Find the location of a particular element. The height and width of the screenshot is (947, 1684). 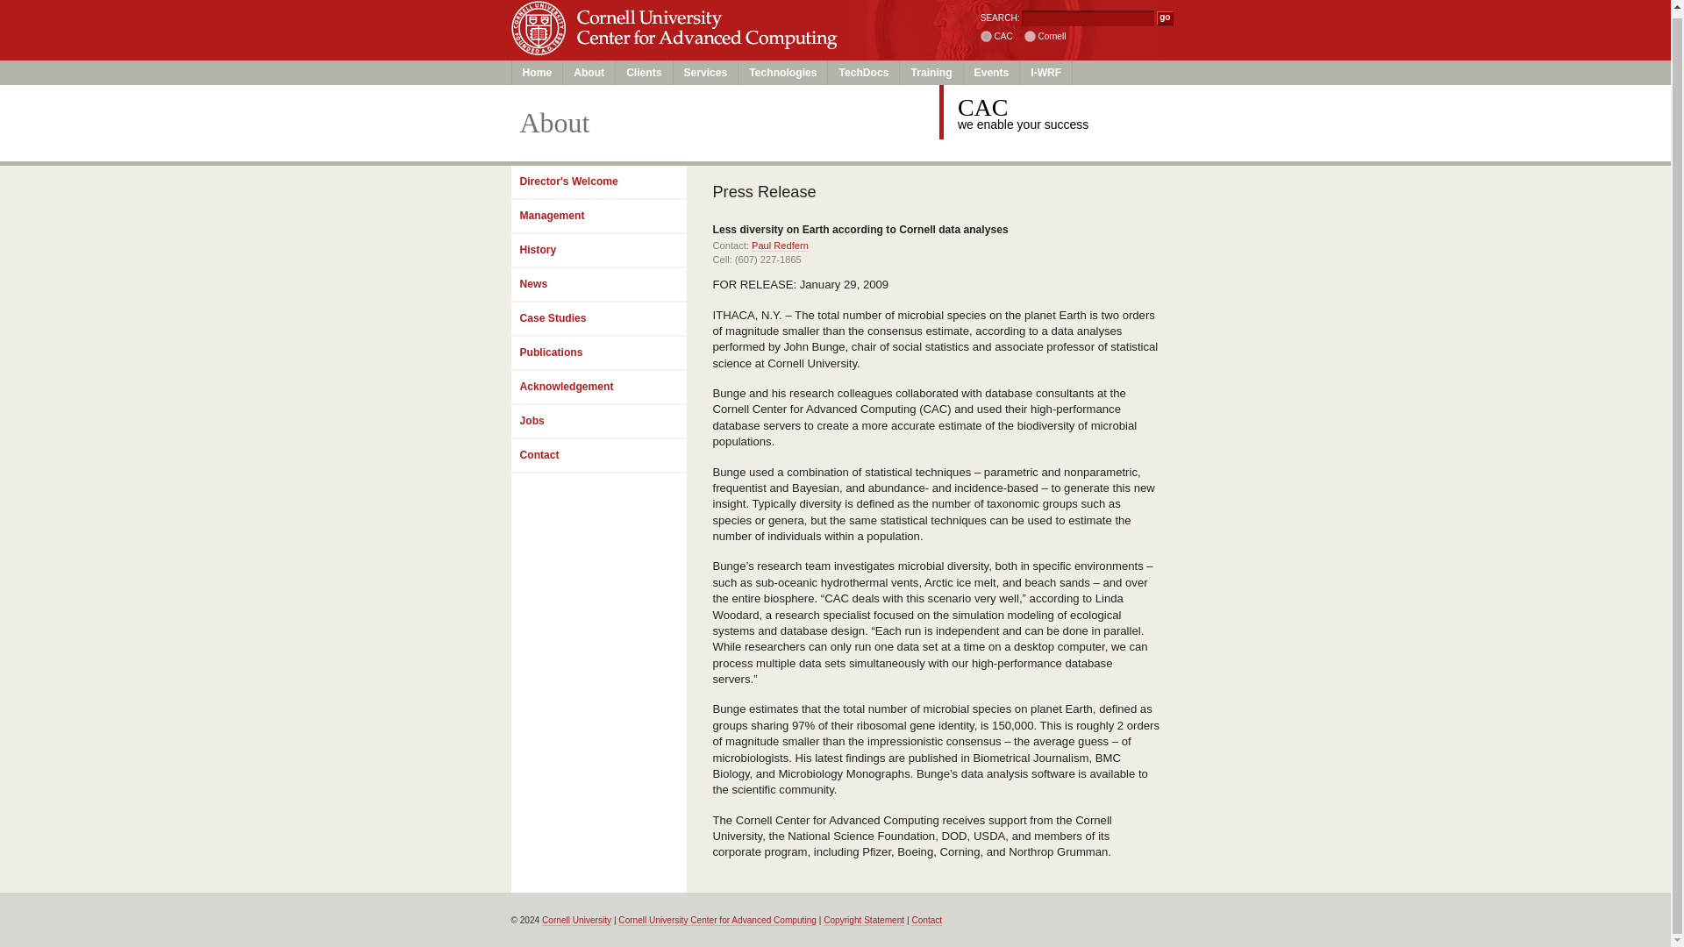

Copyright Statement is located at coordinates (863, 921).